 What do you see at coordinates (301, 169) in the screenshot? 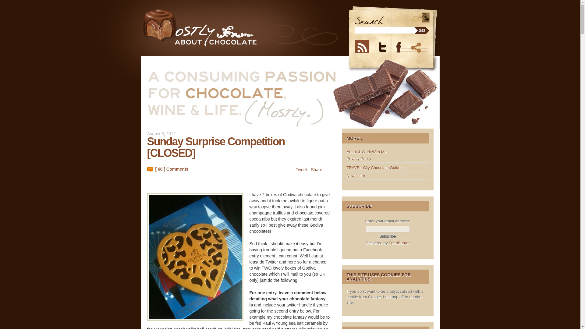
I see `Tweet` at bounding box center [301, 169].